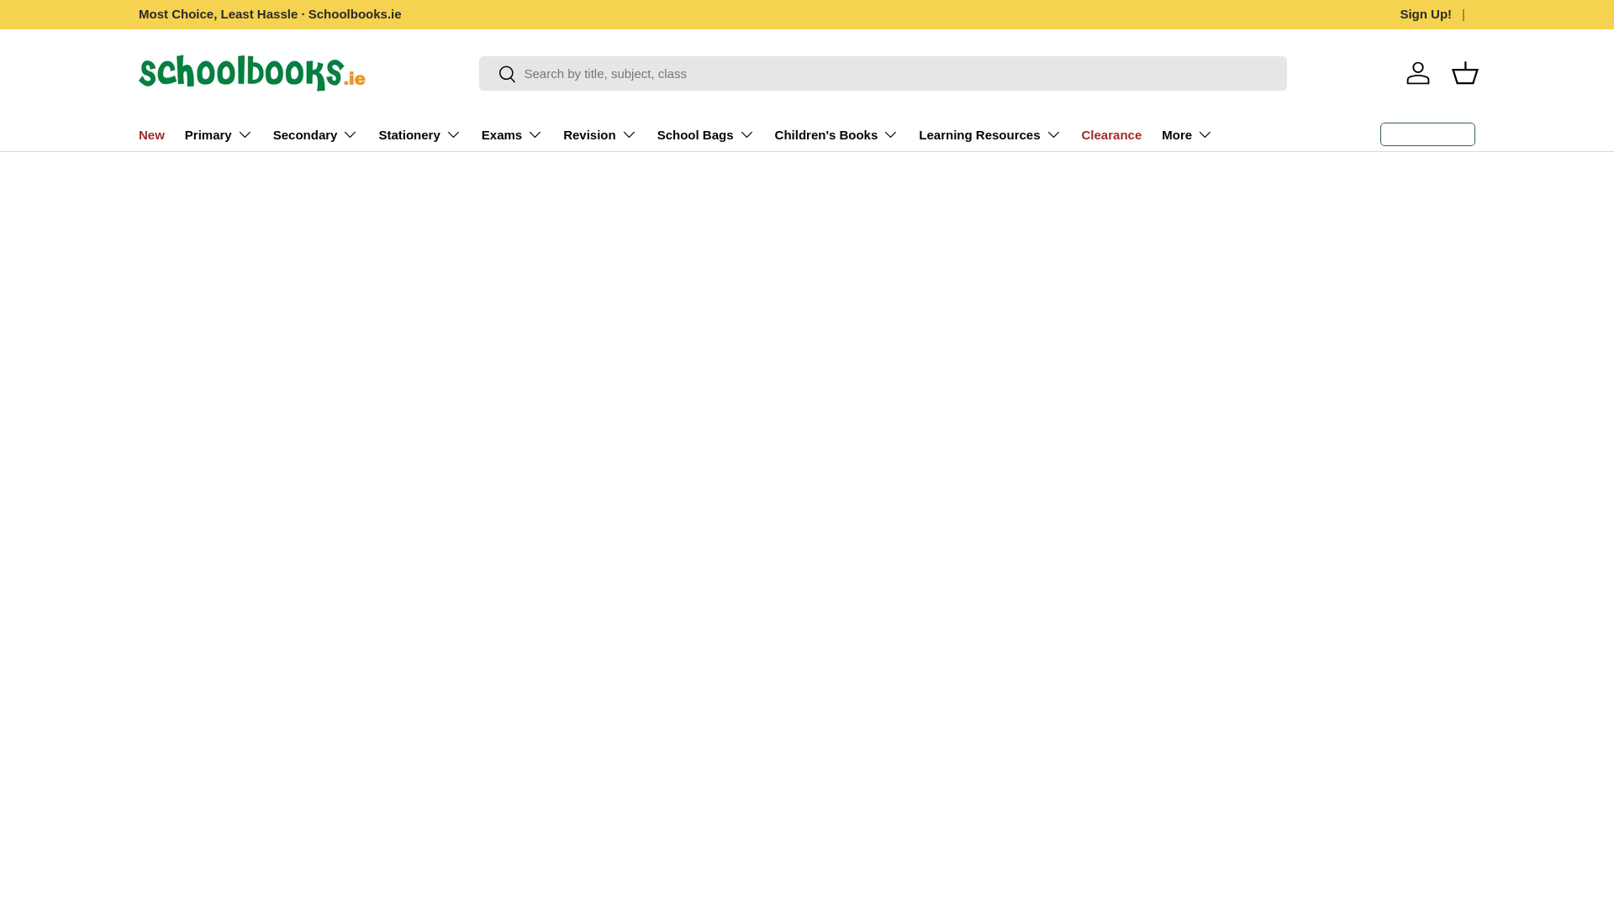  Describe the element at coordinates (498, 75) in the screenshot. I see `Search` at that location.